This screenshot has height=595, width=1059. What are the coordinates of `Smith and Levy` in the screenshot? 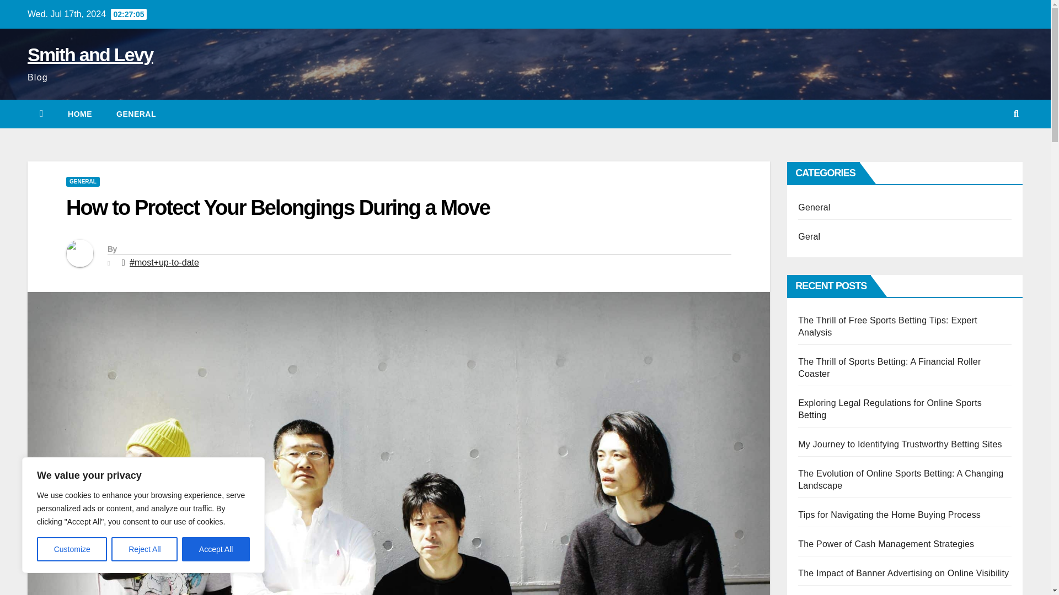 It's located at (89, 54).